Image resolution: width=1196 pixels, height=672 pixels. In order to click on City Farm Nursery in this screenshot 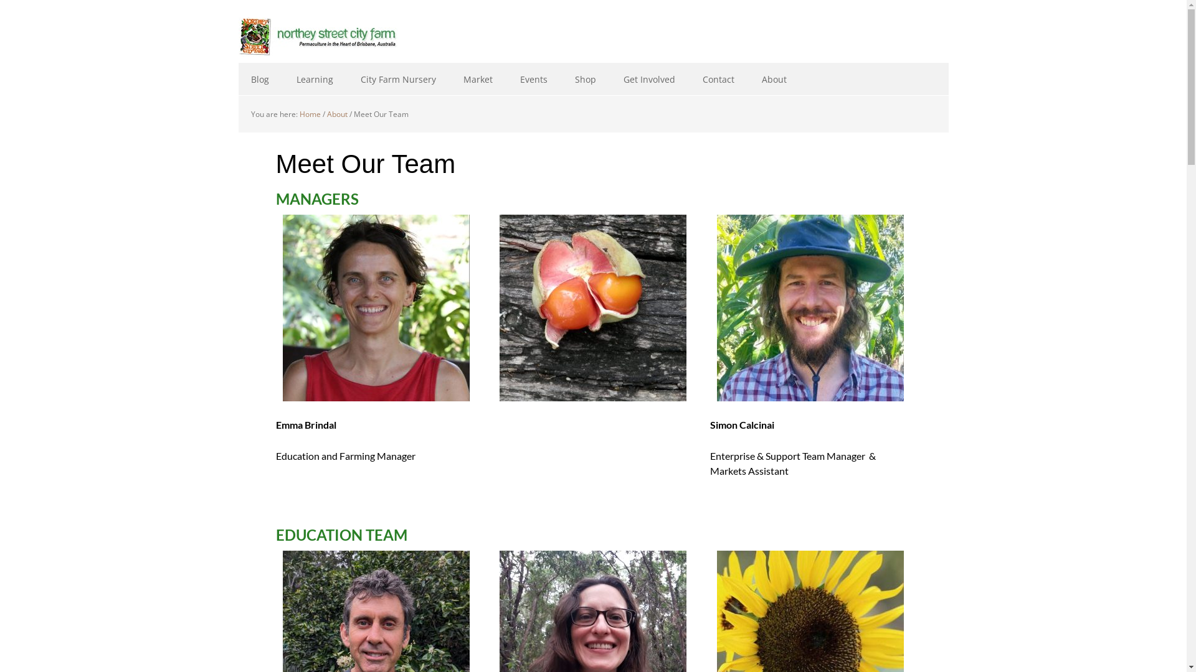, I will do `click(397, 80)`.